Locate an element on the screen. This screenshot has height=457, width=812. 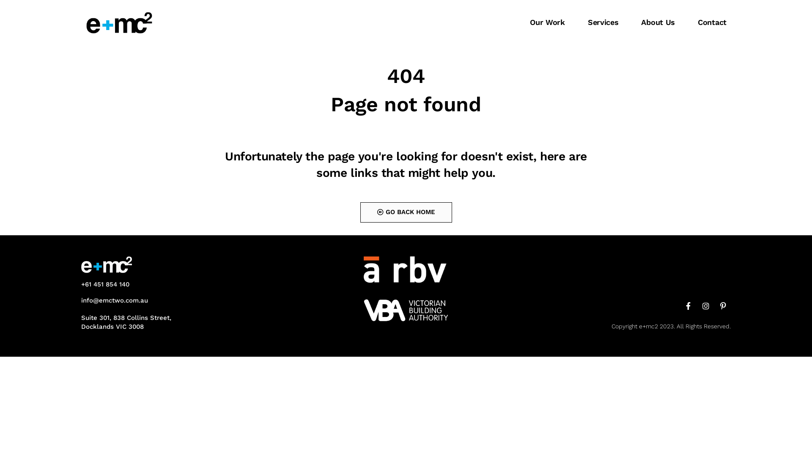
Contact is located at coordinates (712, 22).